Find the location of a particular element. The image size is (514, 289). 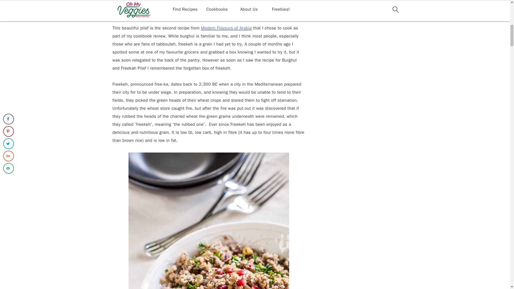

Spinach Filled Filo Triangles is located at coordinates (226, 28).